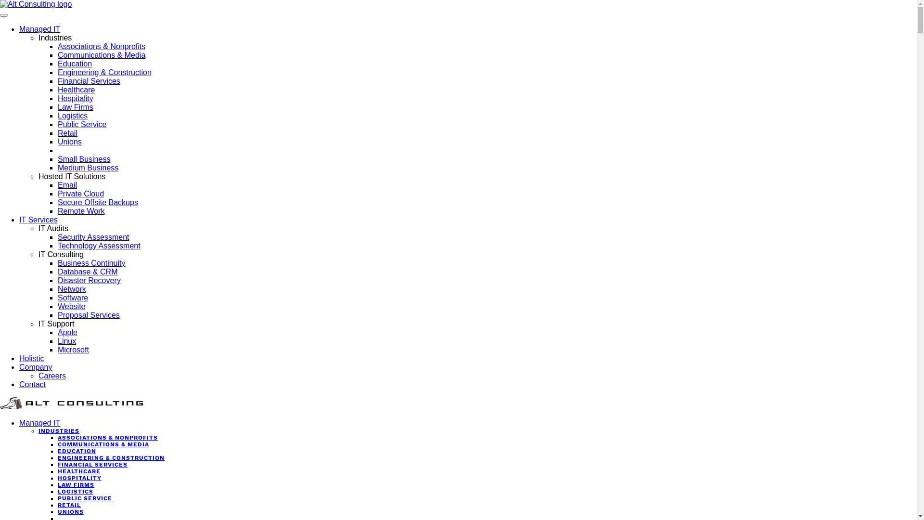  Describe the element at coordinates (76, 98) in the screenshot. I see `Hospitality` at that location.